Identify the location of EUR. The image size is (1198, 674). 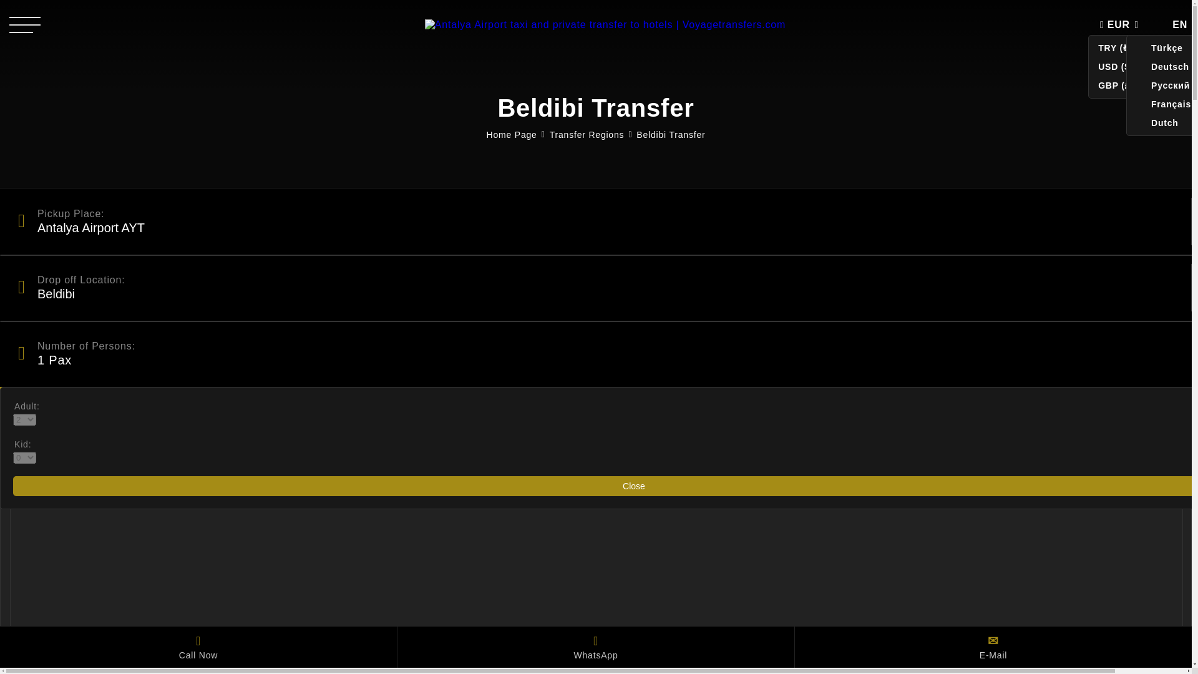
(1122, 25).